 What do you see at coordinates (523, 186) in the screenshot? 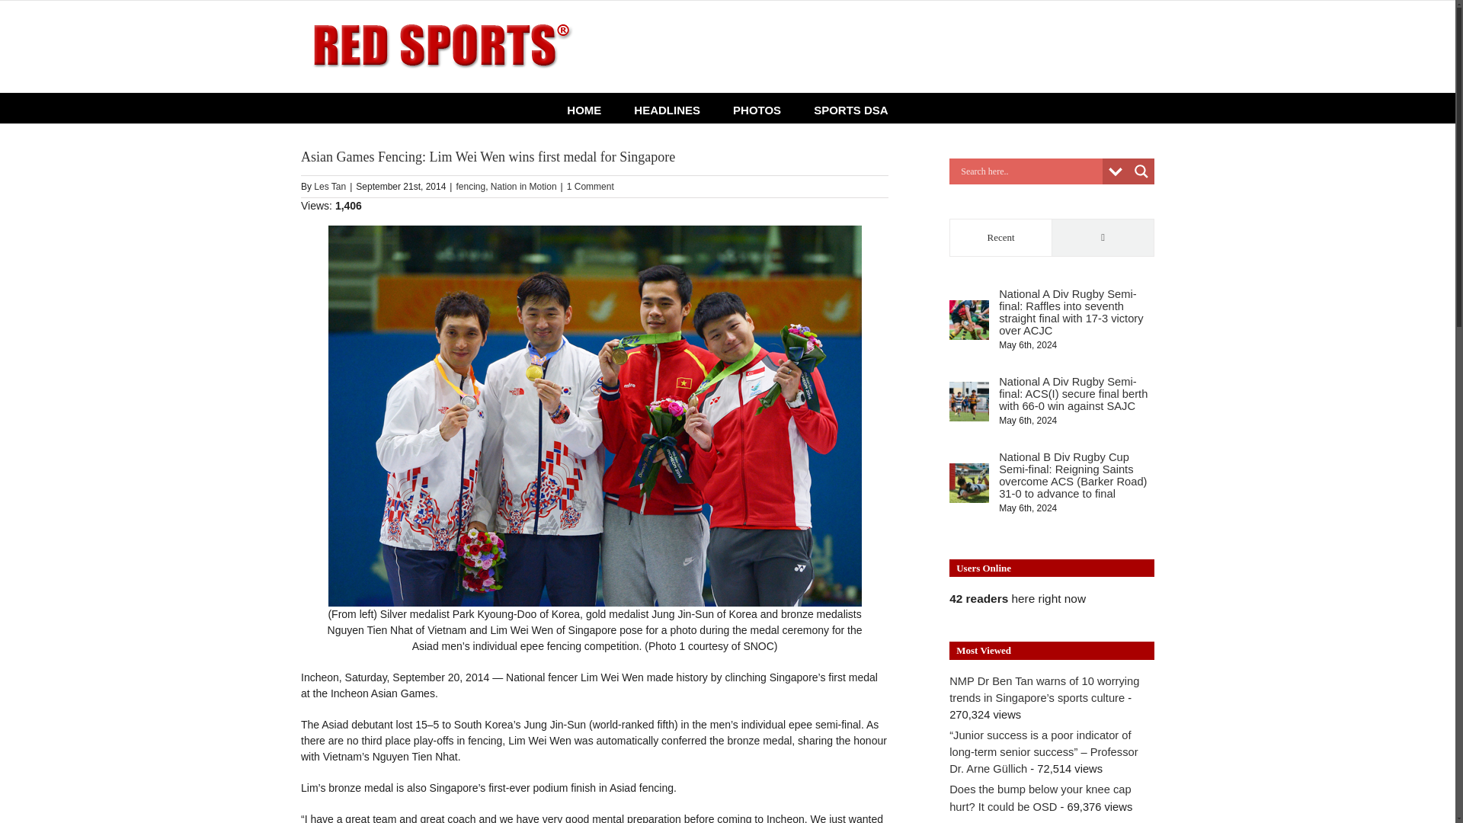
I see `Nation in Motion` at bounding box center [523, 186].